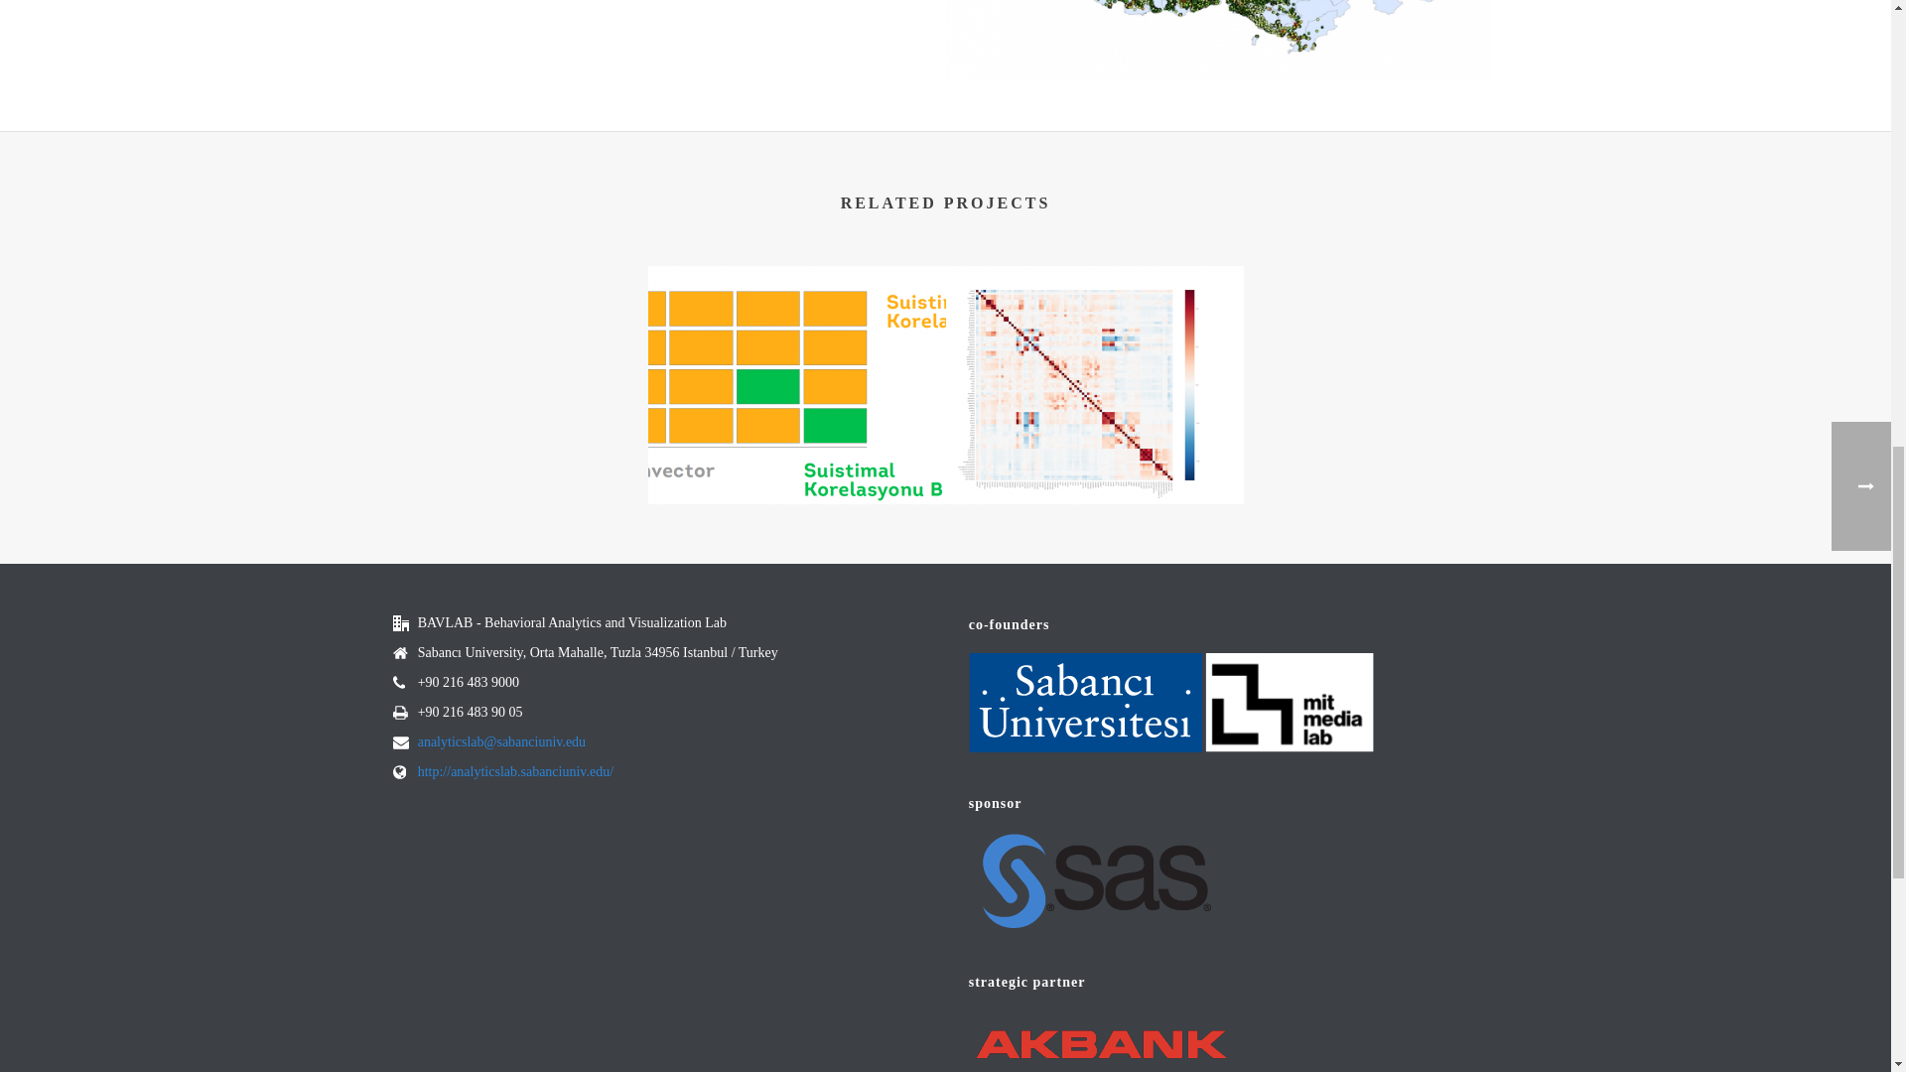  Describe the element at coordinates (796, 384) in the screenshot. I see `SBM  Insurance Fraud Project` at that location.